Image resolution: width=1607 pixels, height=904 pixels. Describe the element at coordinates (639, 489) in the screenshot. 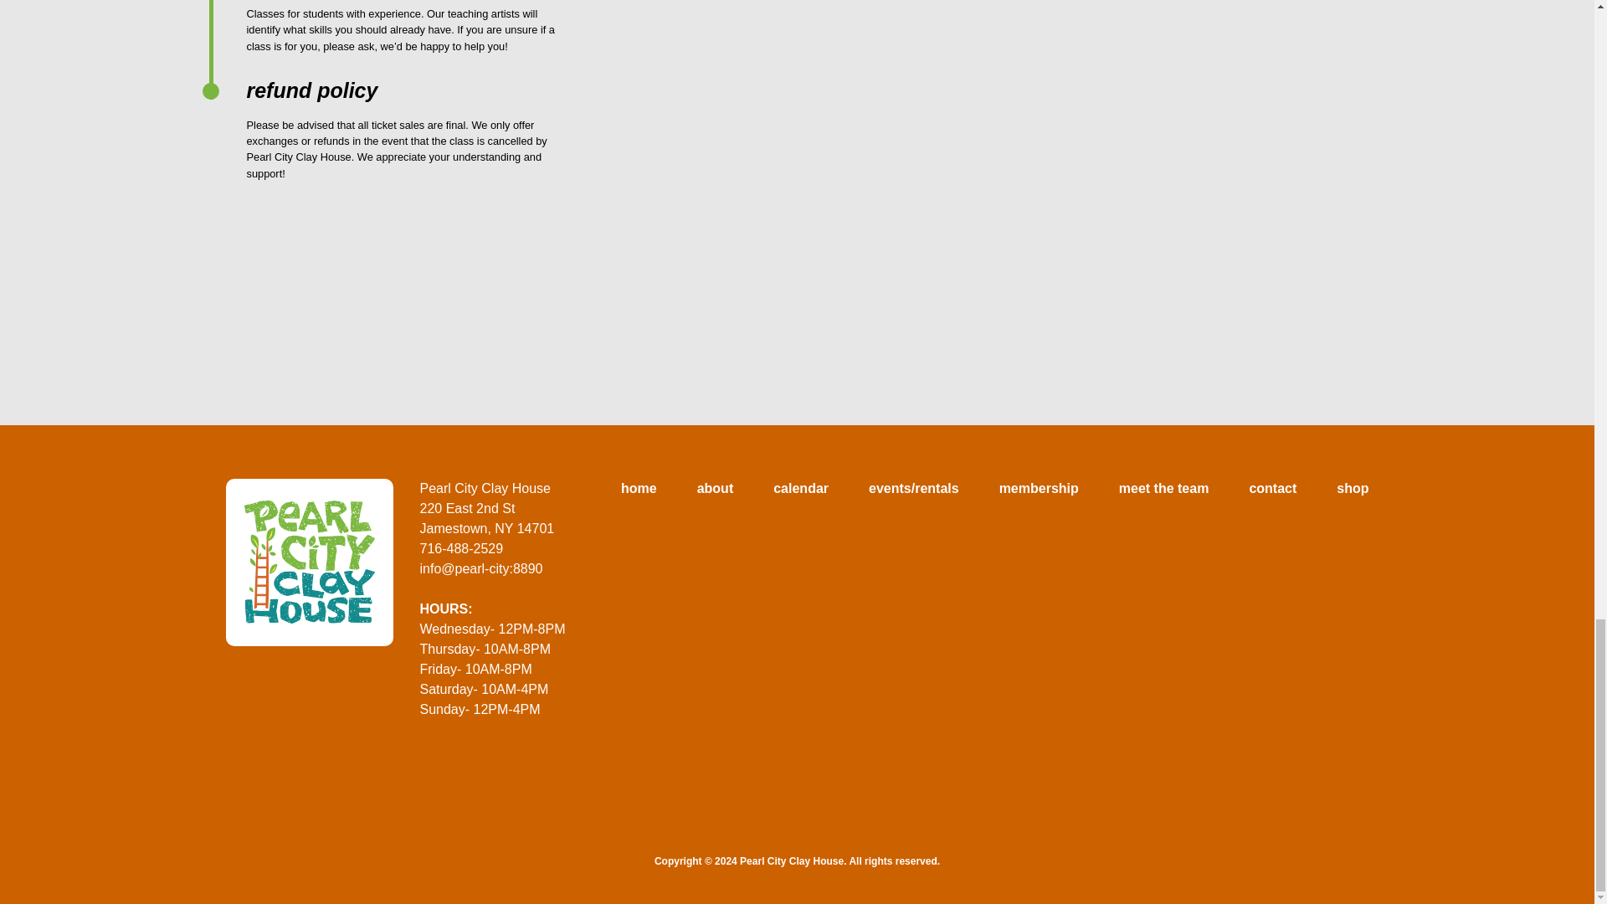

I see `home` at that location.